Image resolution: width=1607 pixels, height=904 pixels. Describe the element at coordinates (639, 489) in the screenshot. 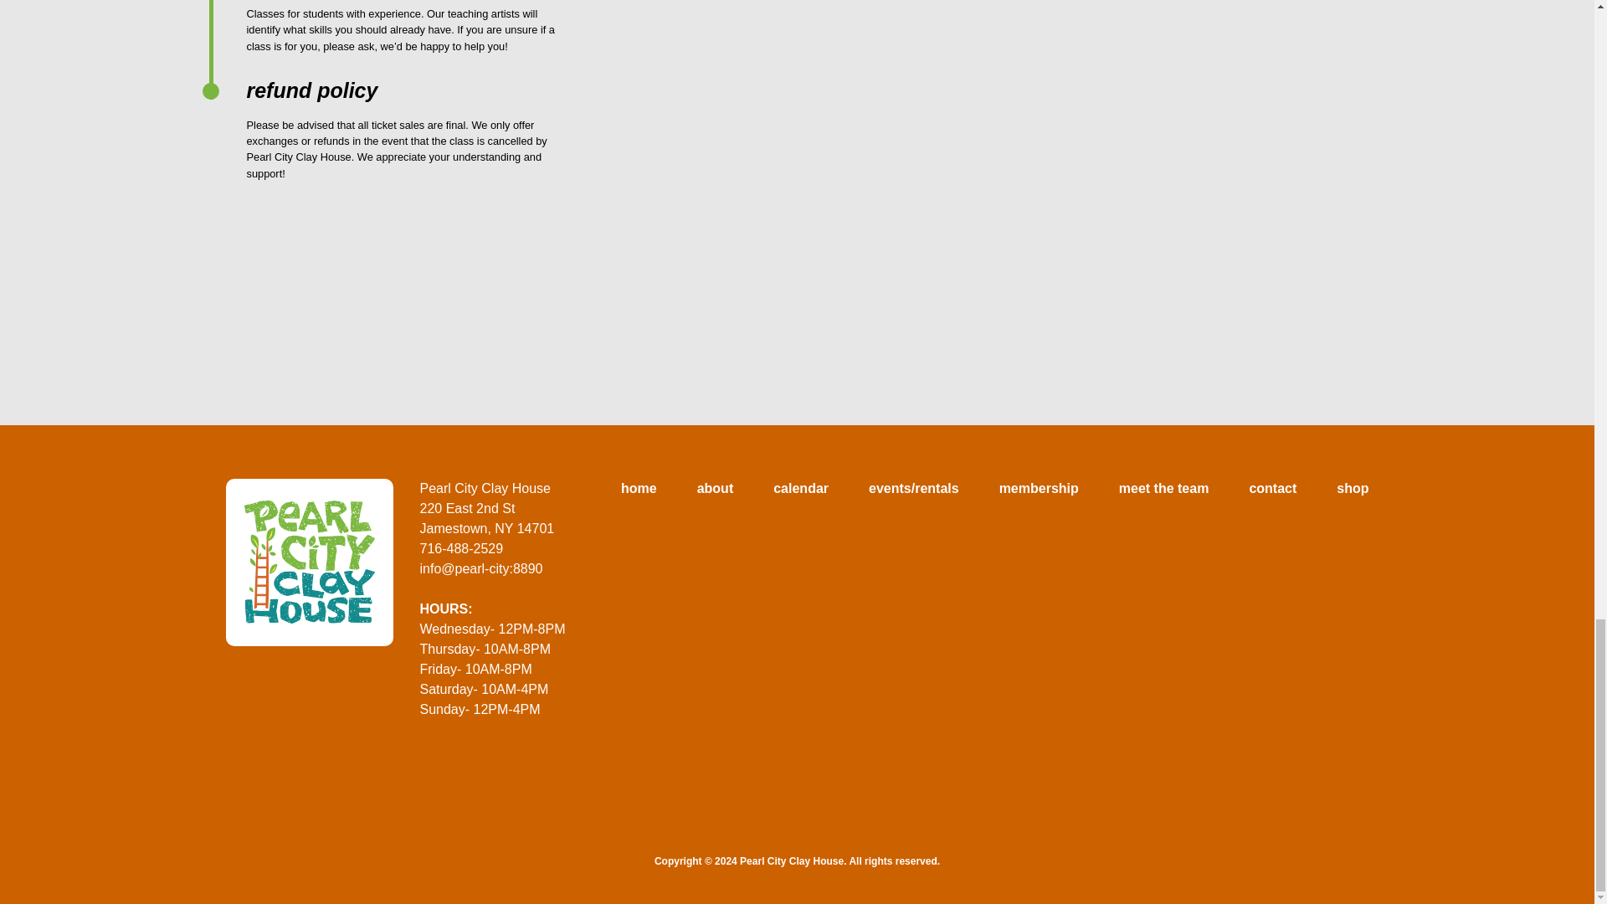

I see `home` at that location.